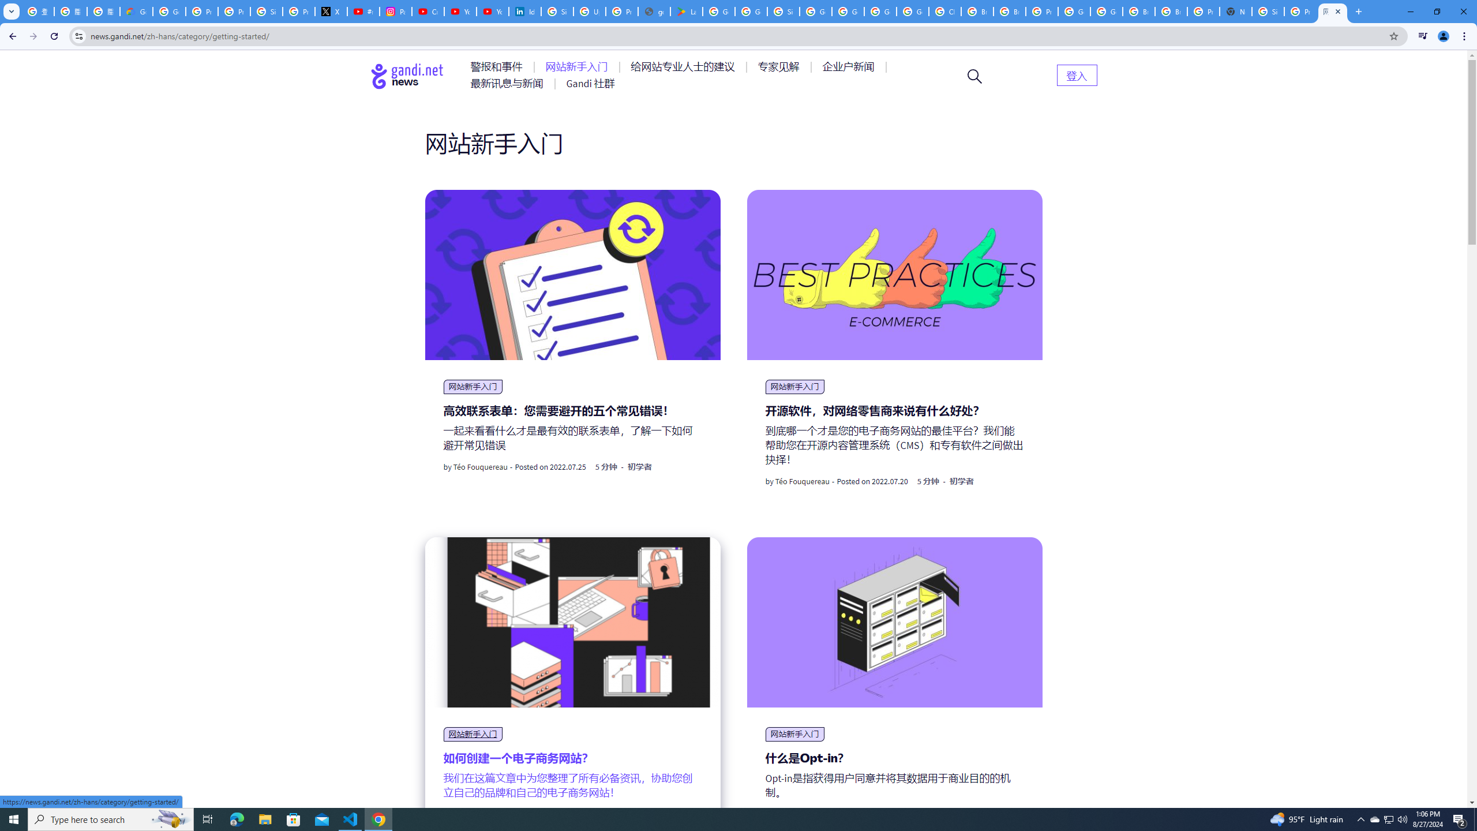  Describe the element at coordinates (492, 12) in the screenshot. I see `YouTube Culture & Trends - YouTube Top 10, 2021` at that location.